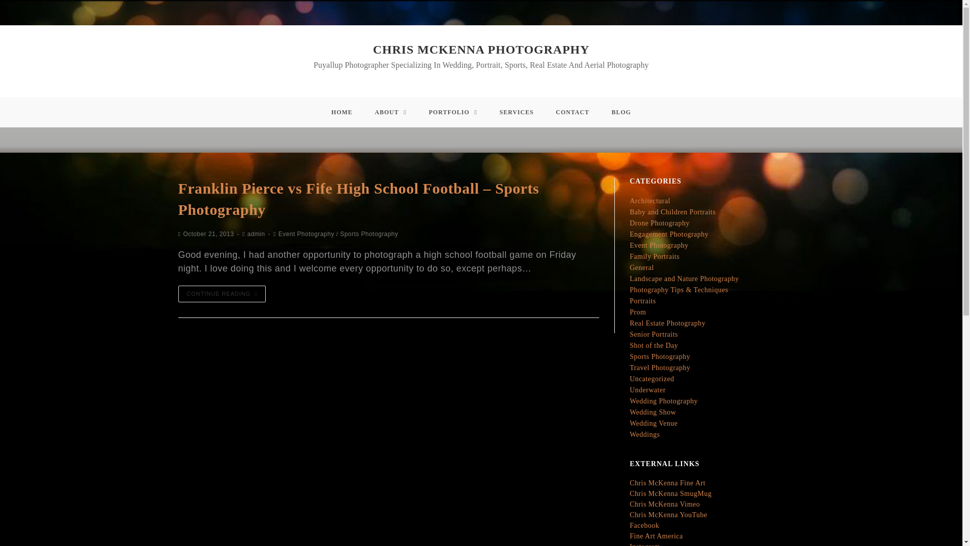  Describe the element at coordinates (648, 389) in the screenshot. I see `Underwater` at that location.